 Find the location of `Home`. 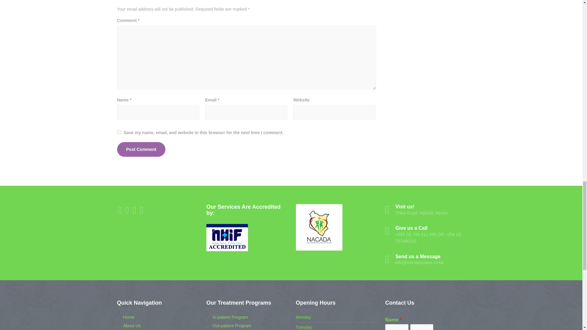

Home is located at coordinates (125, 317).